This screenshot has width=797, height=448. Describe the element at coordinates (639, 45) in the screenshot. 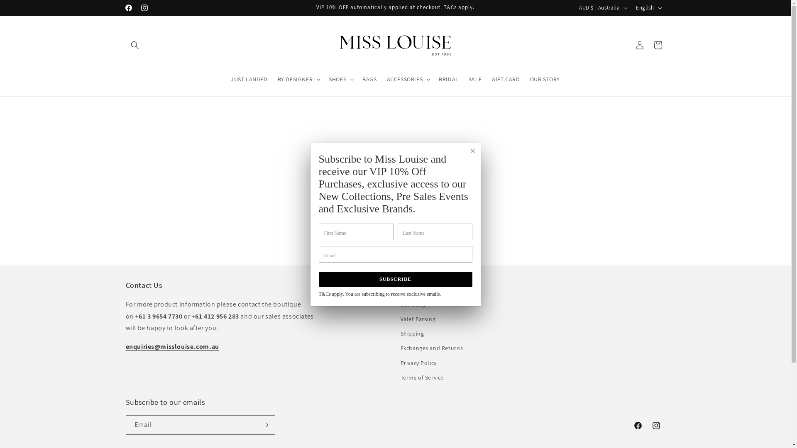

I see `Log in` at that location.